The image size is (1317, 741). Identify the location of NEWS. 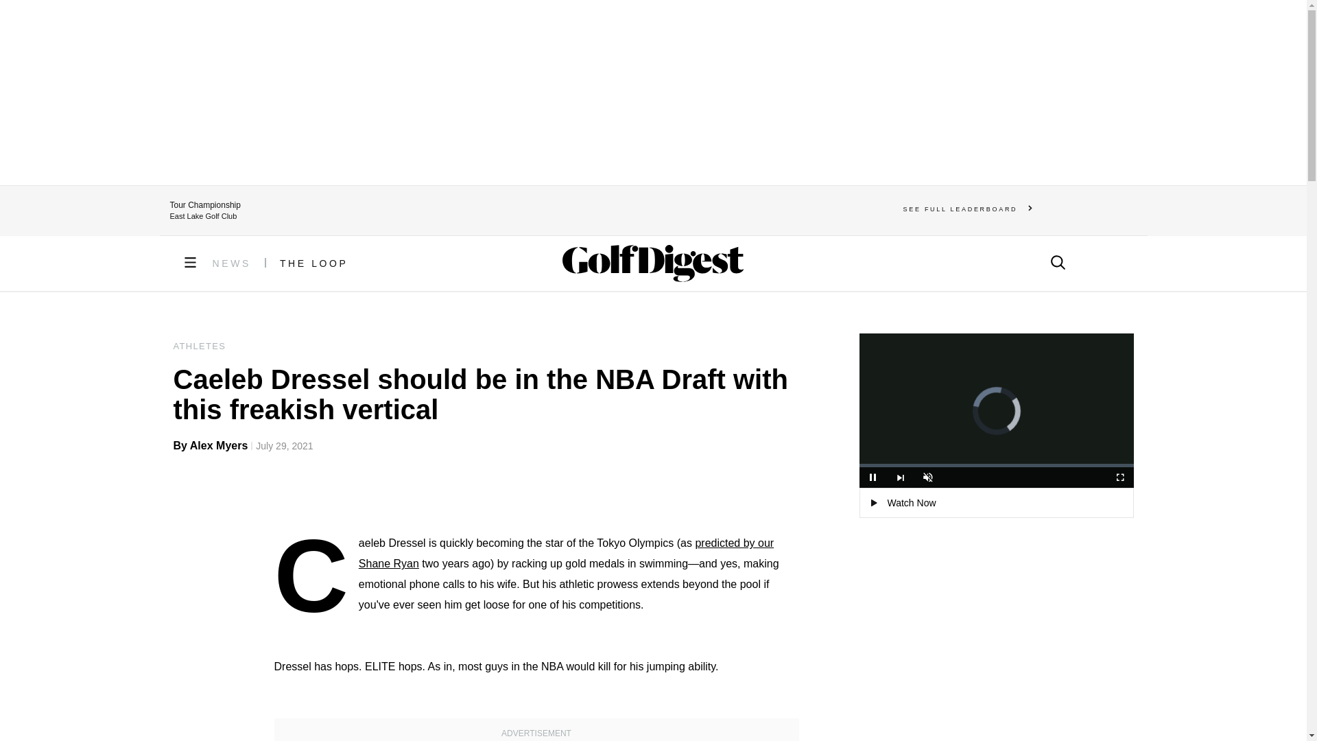
(232, 263).